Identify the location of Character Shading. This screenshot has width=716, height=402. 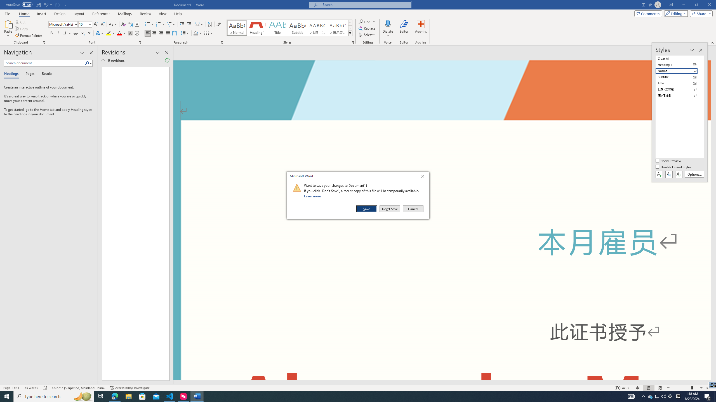
(130, 33).